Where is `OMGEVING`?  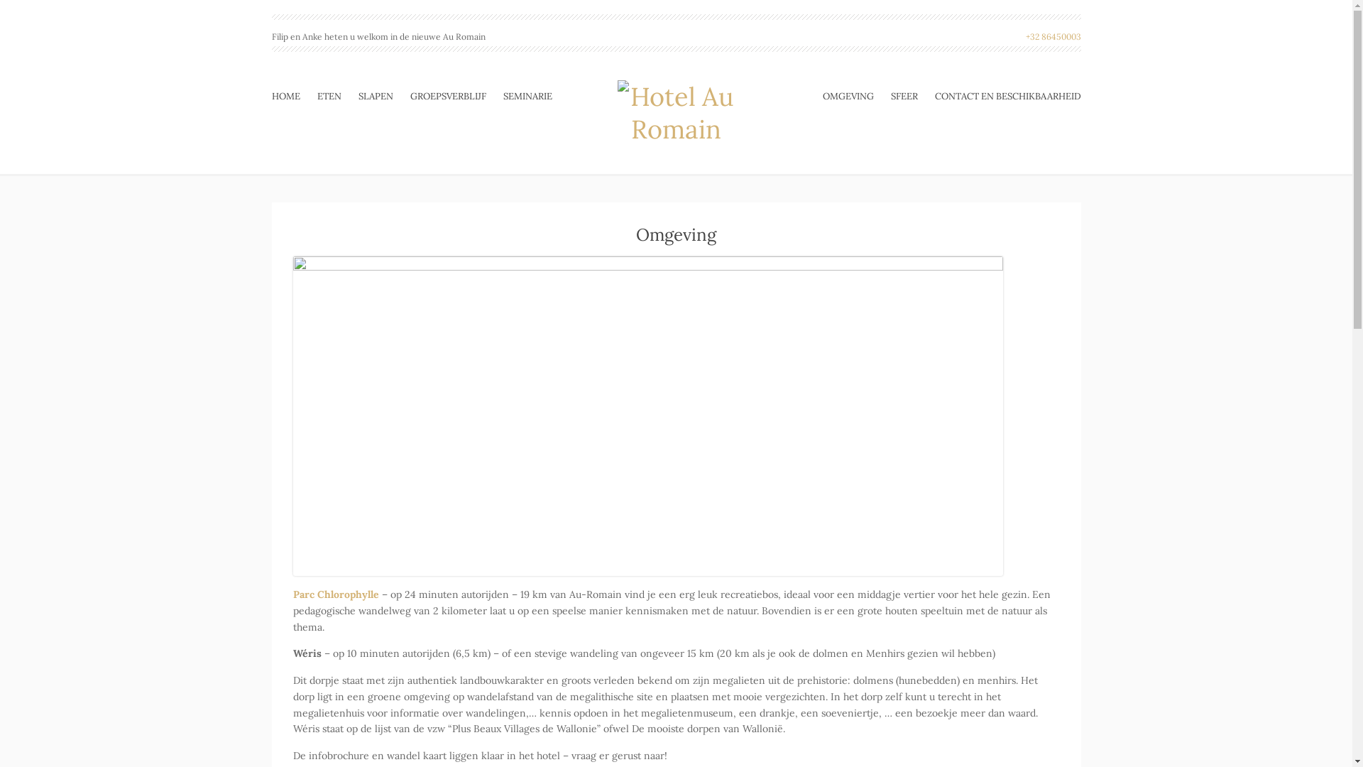 OMGEVING is located at coordinates (852, 97).